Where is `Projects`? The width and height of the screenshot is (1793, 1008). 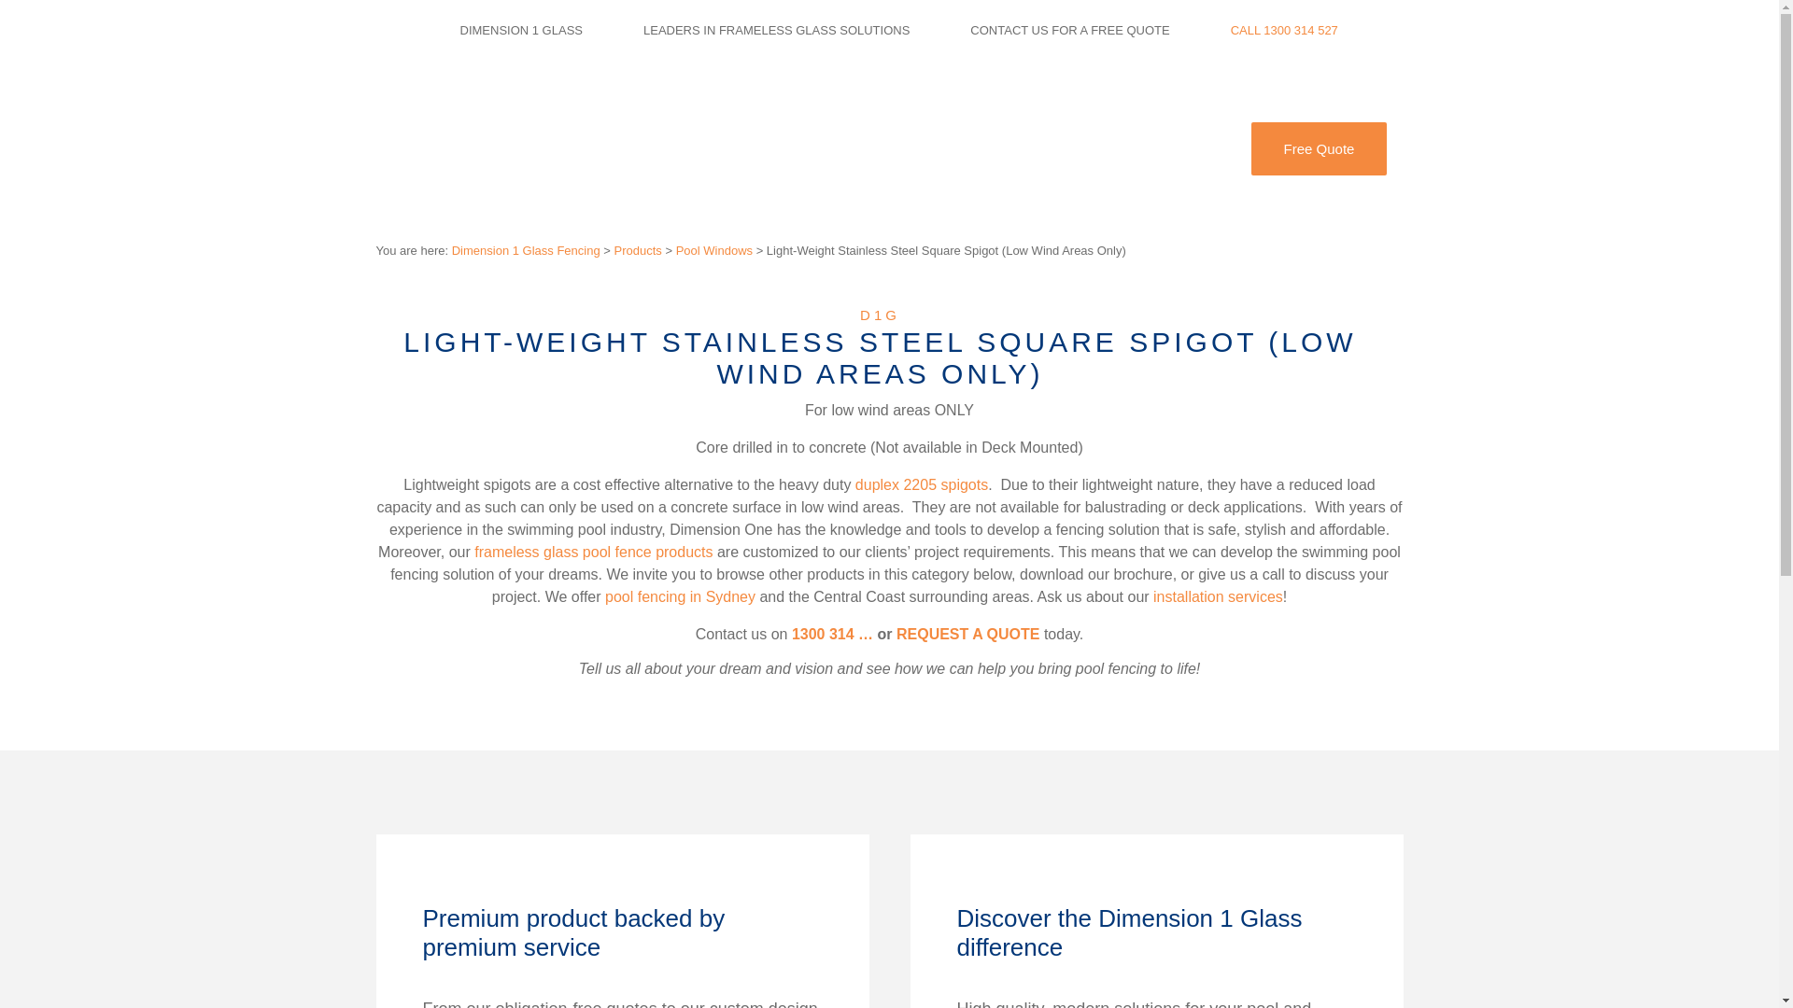
Projects is located at coordinates (915, 149).